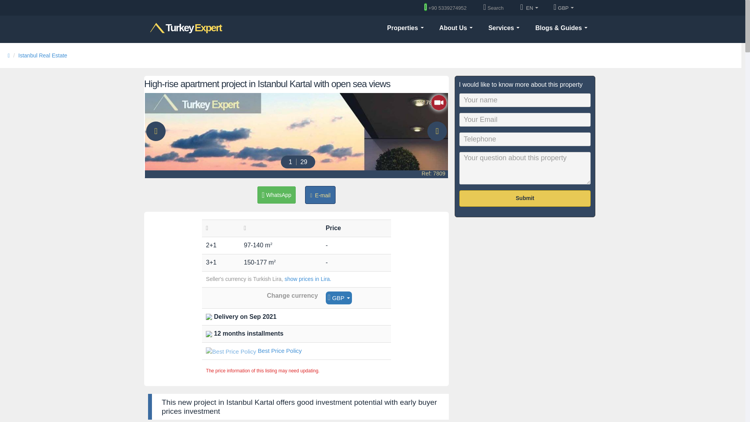 Image resolution: width=750 pixels, height=422 pixels. I want to click on Search, so click(529, 8).